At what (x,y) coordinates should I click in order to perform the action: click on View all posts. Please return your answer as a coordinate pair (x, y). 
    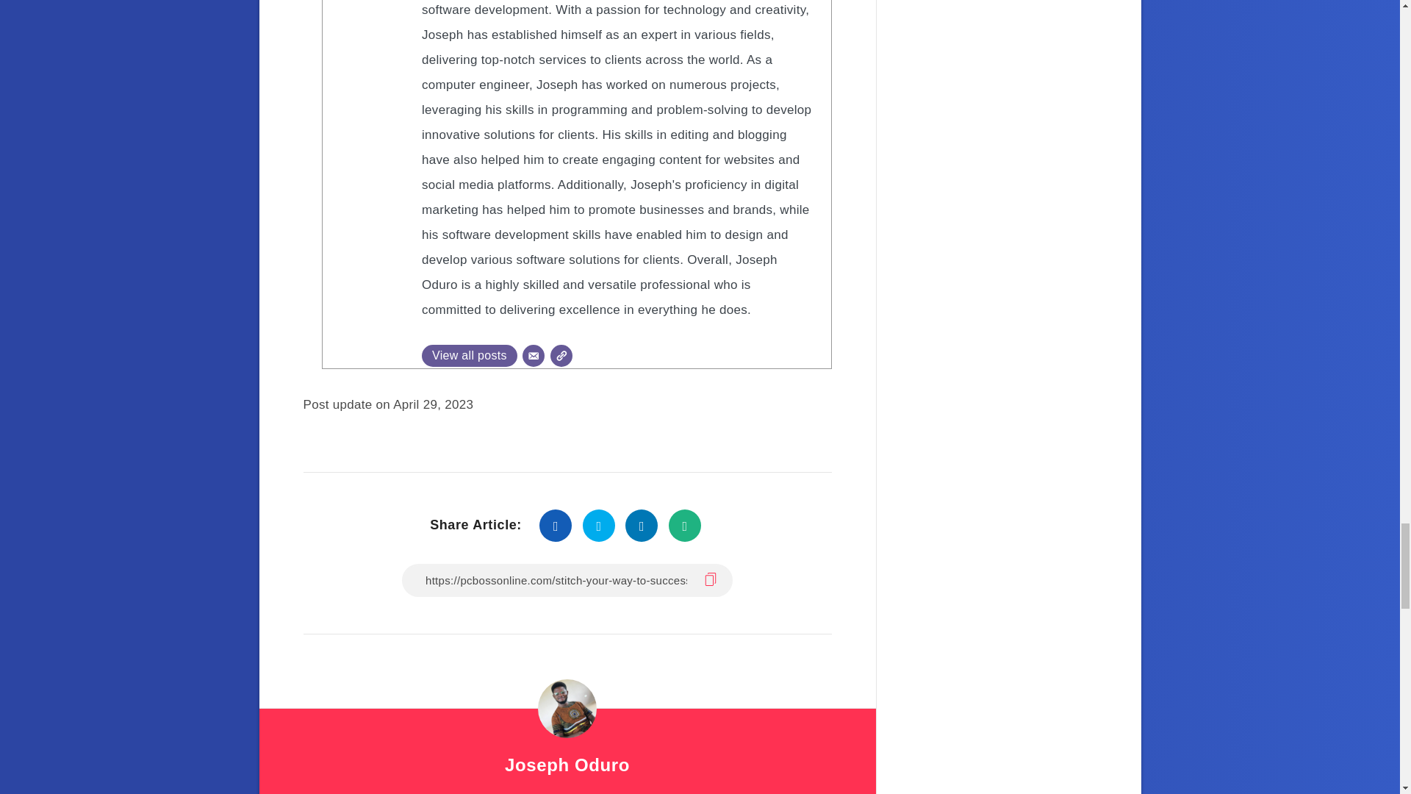
    Looking at the image, I should click on (470, 355).